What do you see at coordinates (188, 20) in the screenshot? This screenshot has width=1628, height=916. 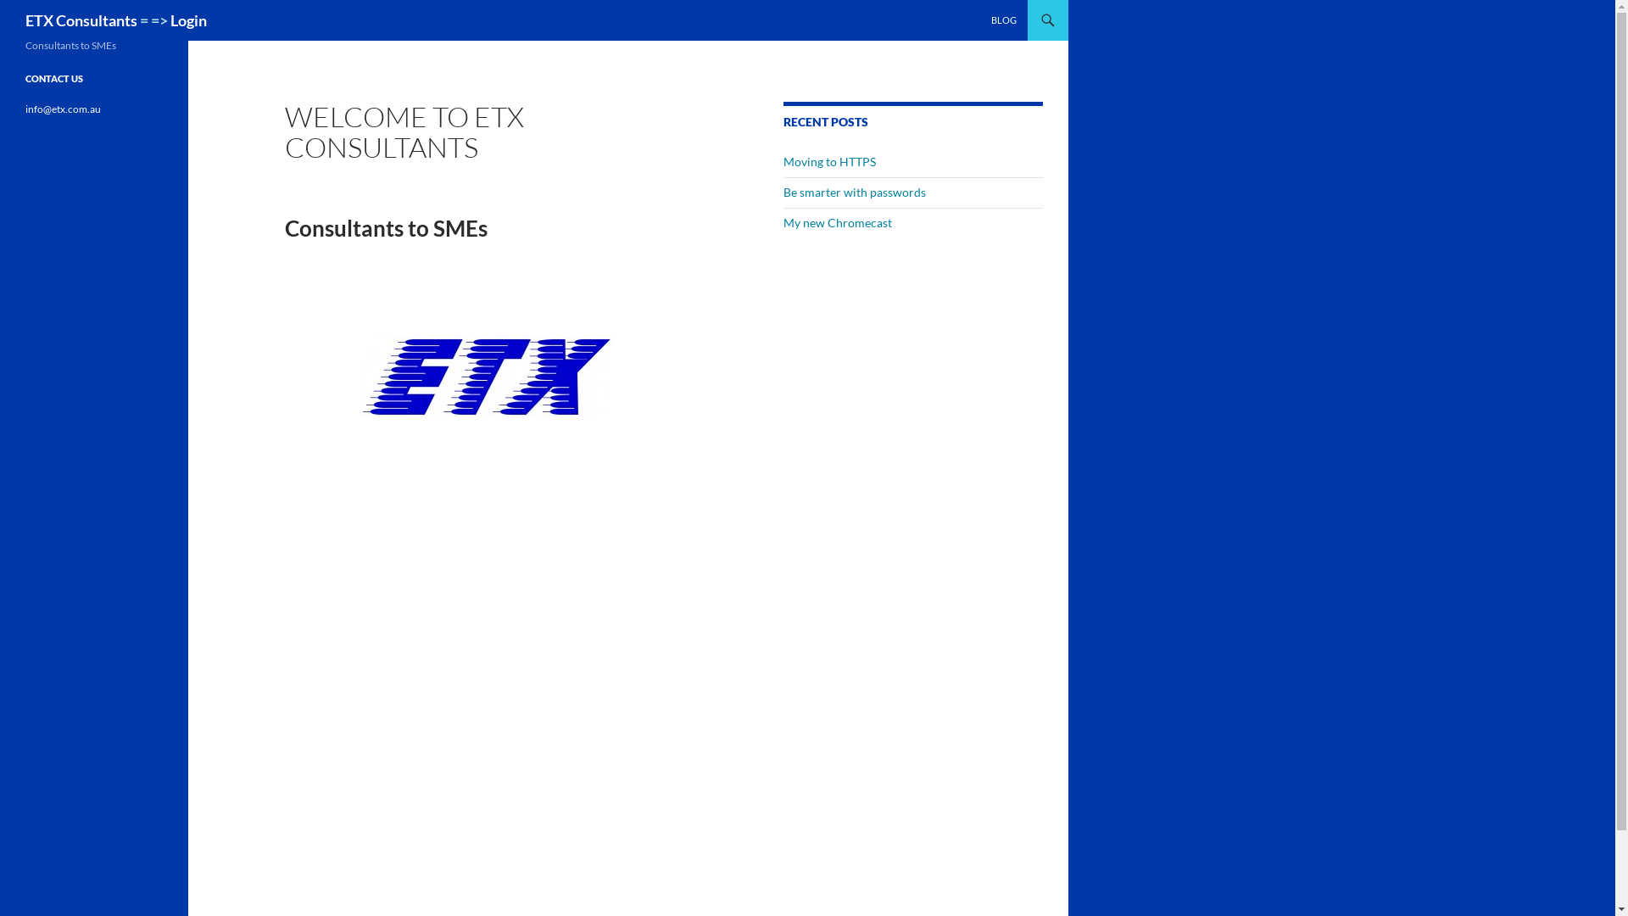 I see `Login` at bounding box center [188, 20].